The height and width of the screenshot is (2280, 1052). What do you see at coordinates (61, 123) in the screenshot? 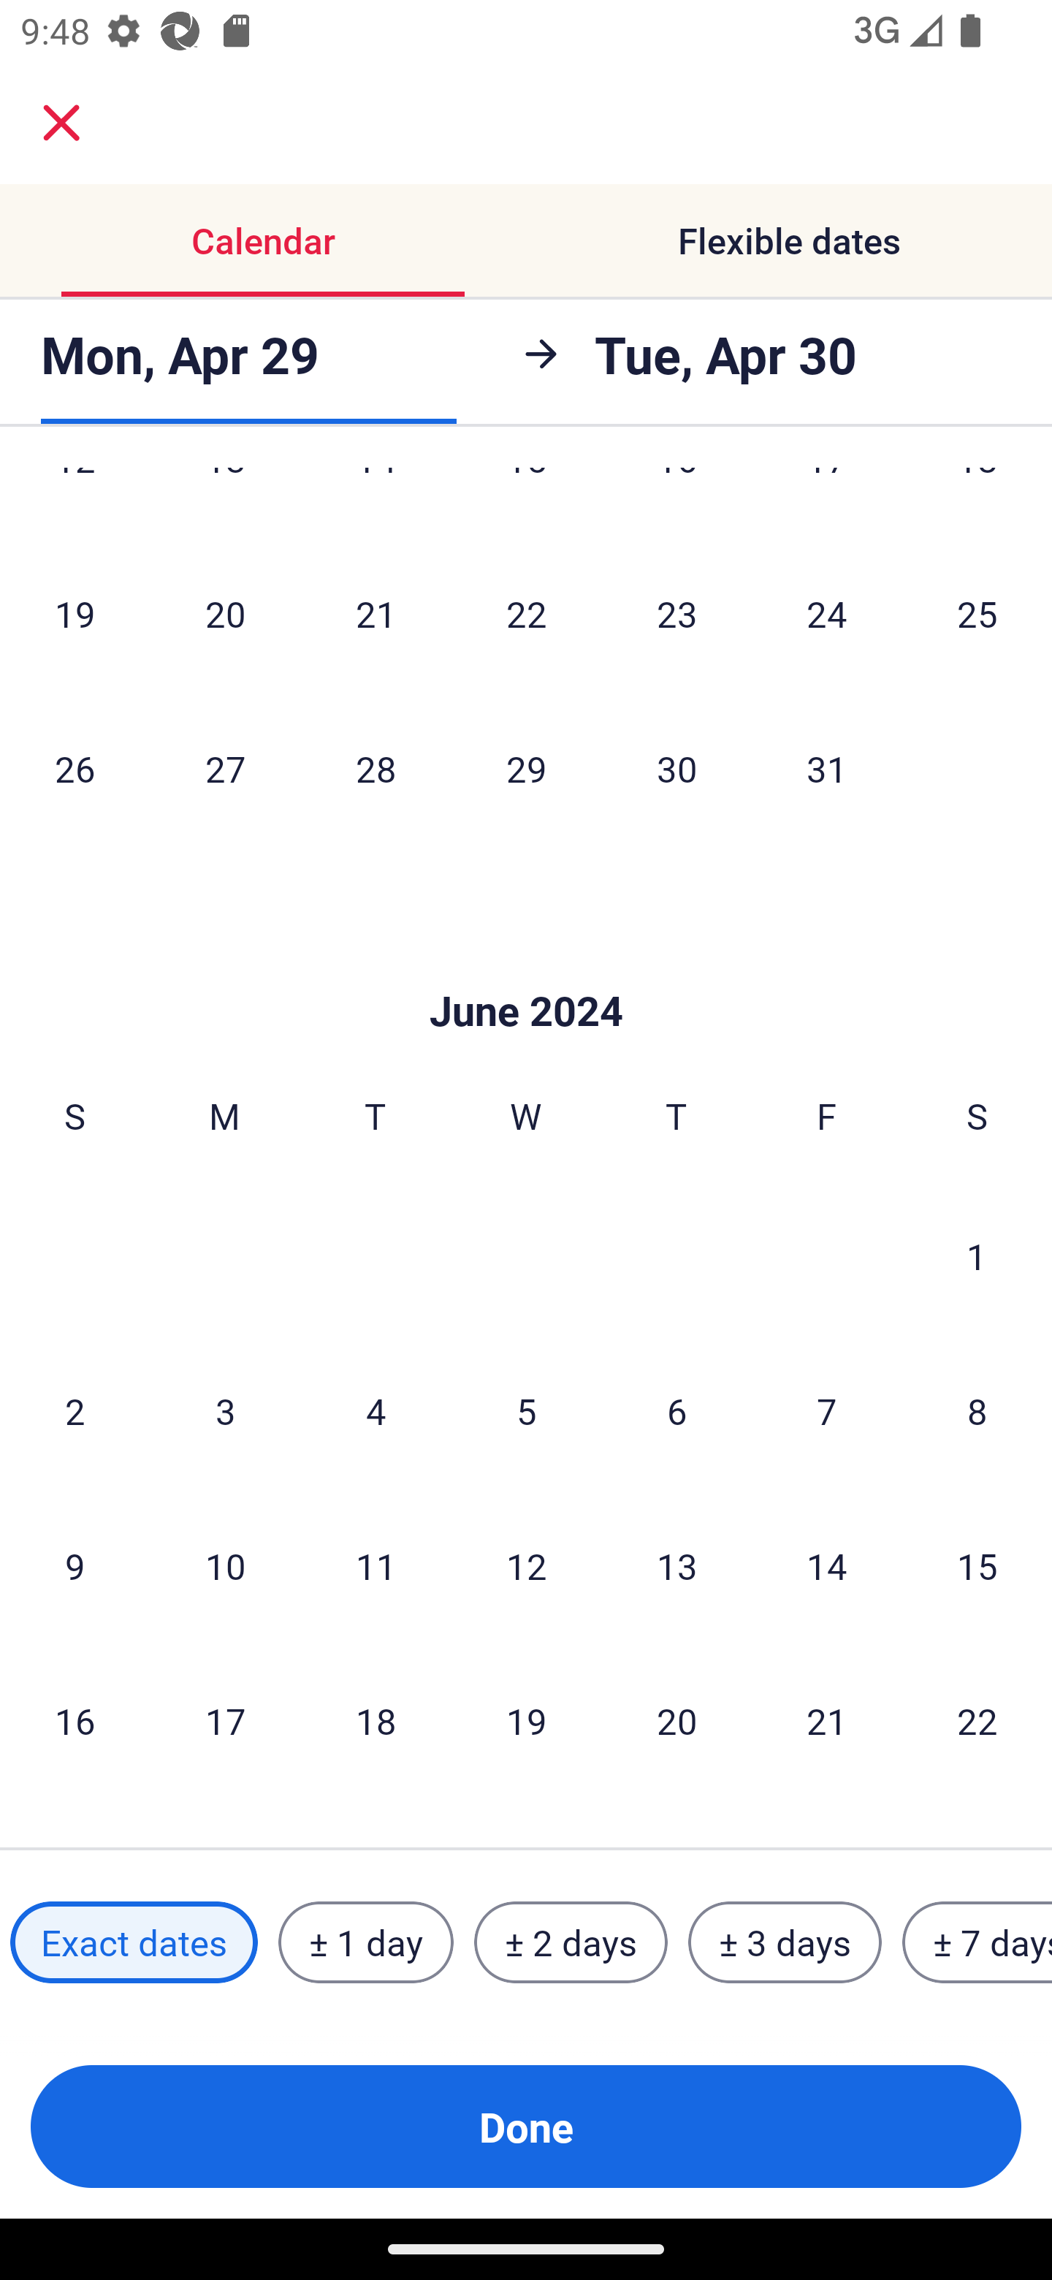
I see `close.` at bounding box center [61, 123].